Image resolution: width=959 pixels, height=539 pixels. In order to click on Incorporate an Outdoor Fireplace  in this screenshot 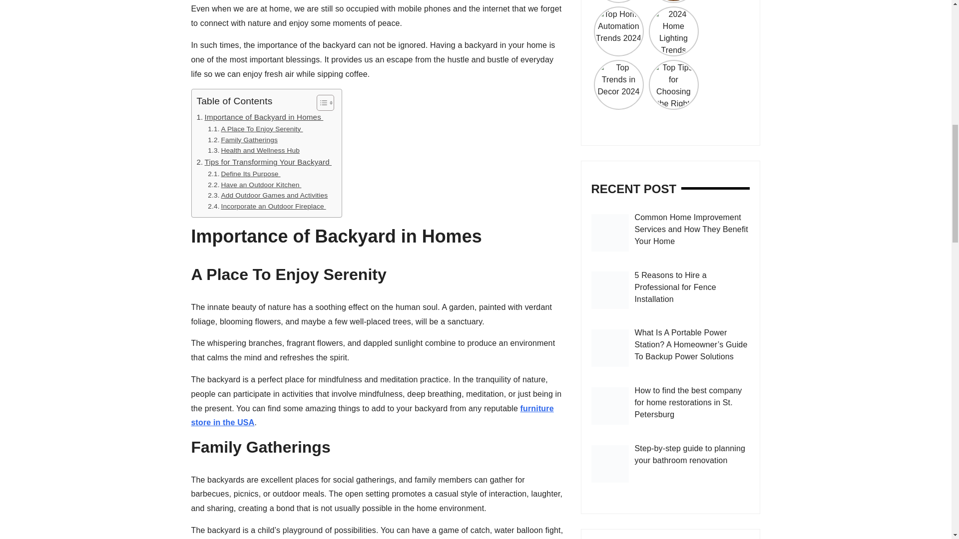, I will do `click(267, 207)`.